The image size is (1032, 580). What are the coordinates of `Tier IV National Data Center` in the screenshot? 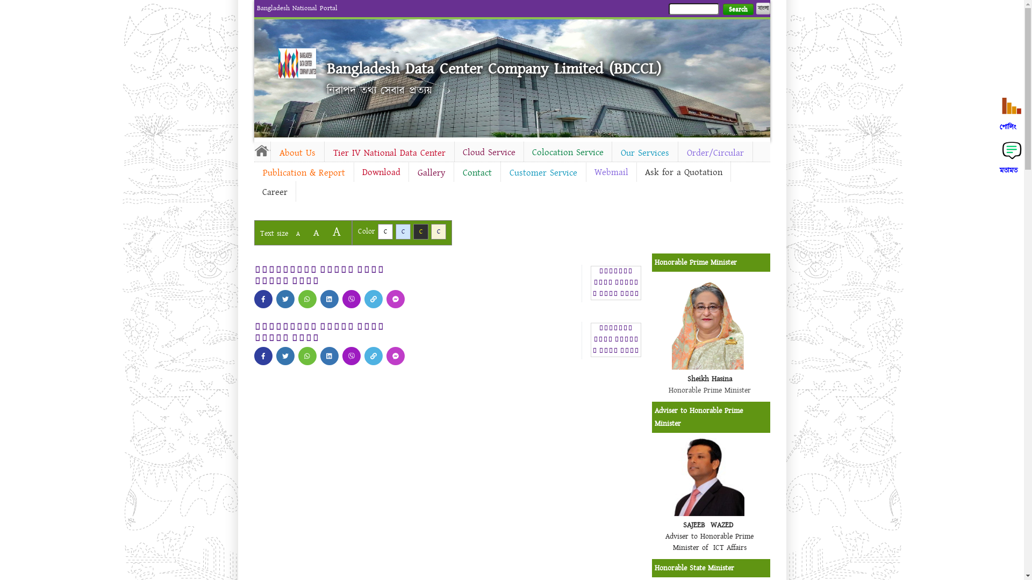 It's located at (389, 153).